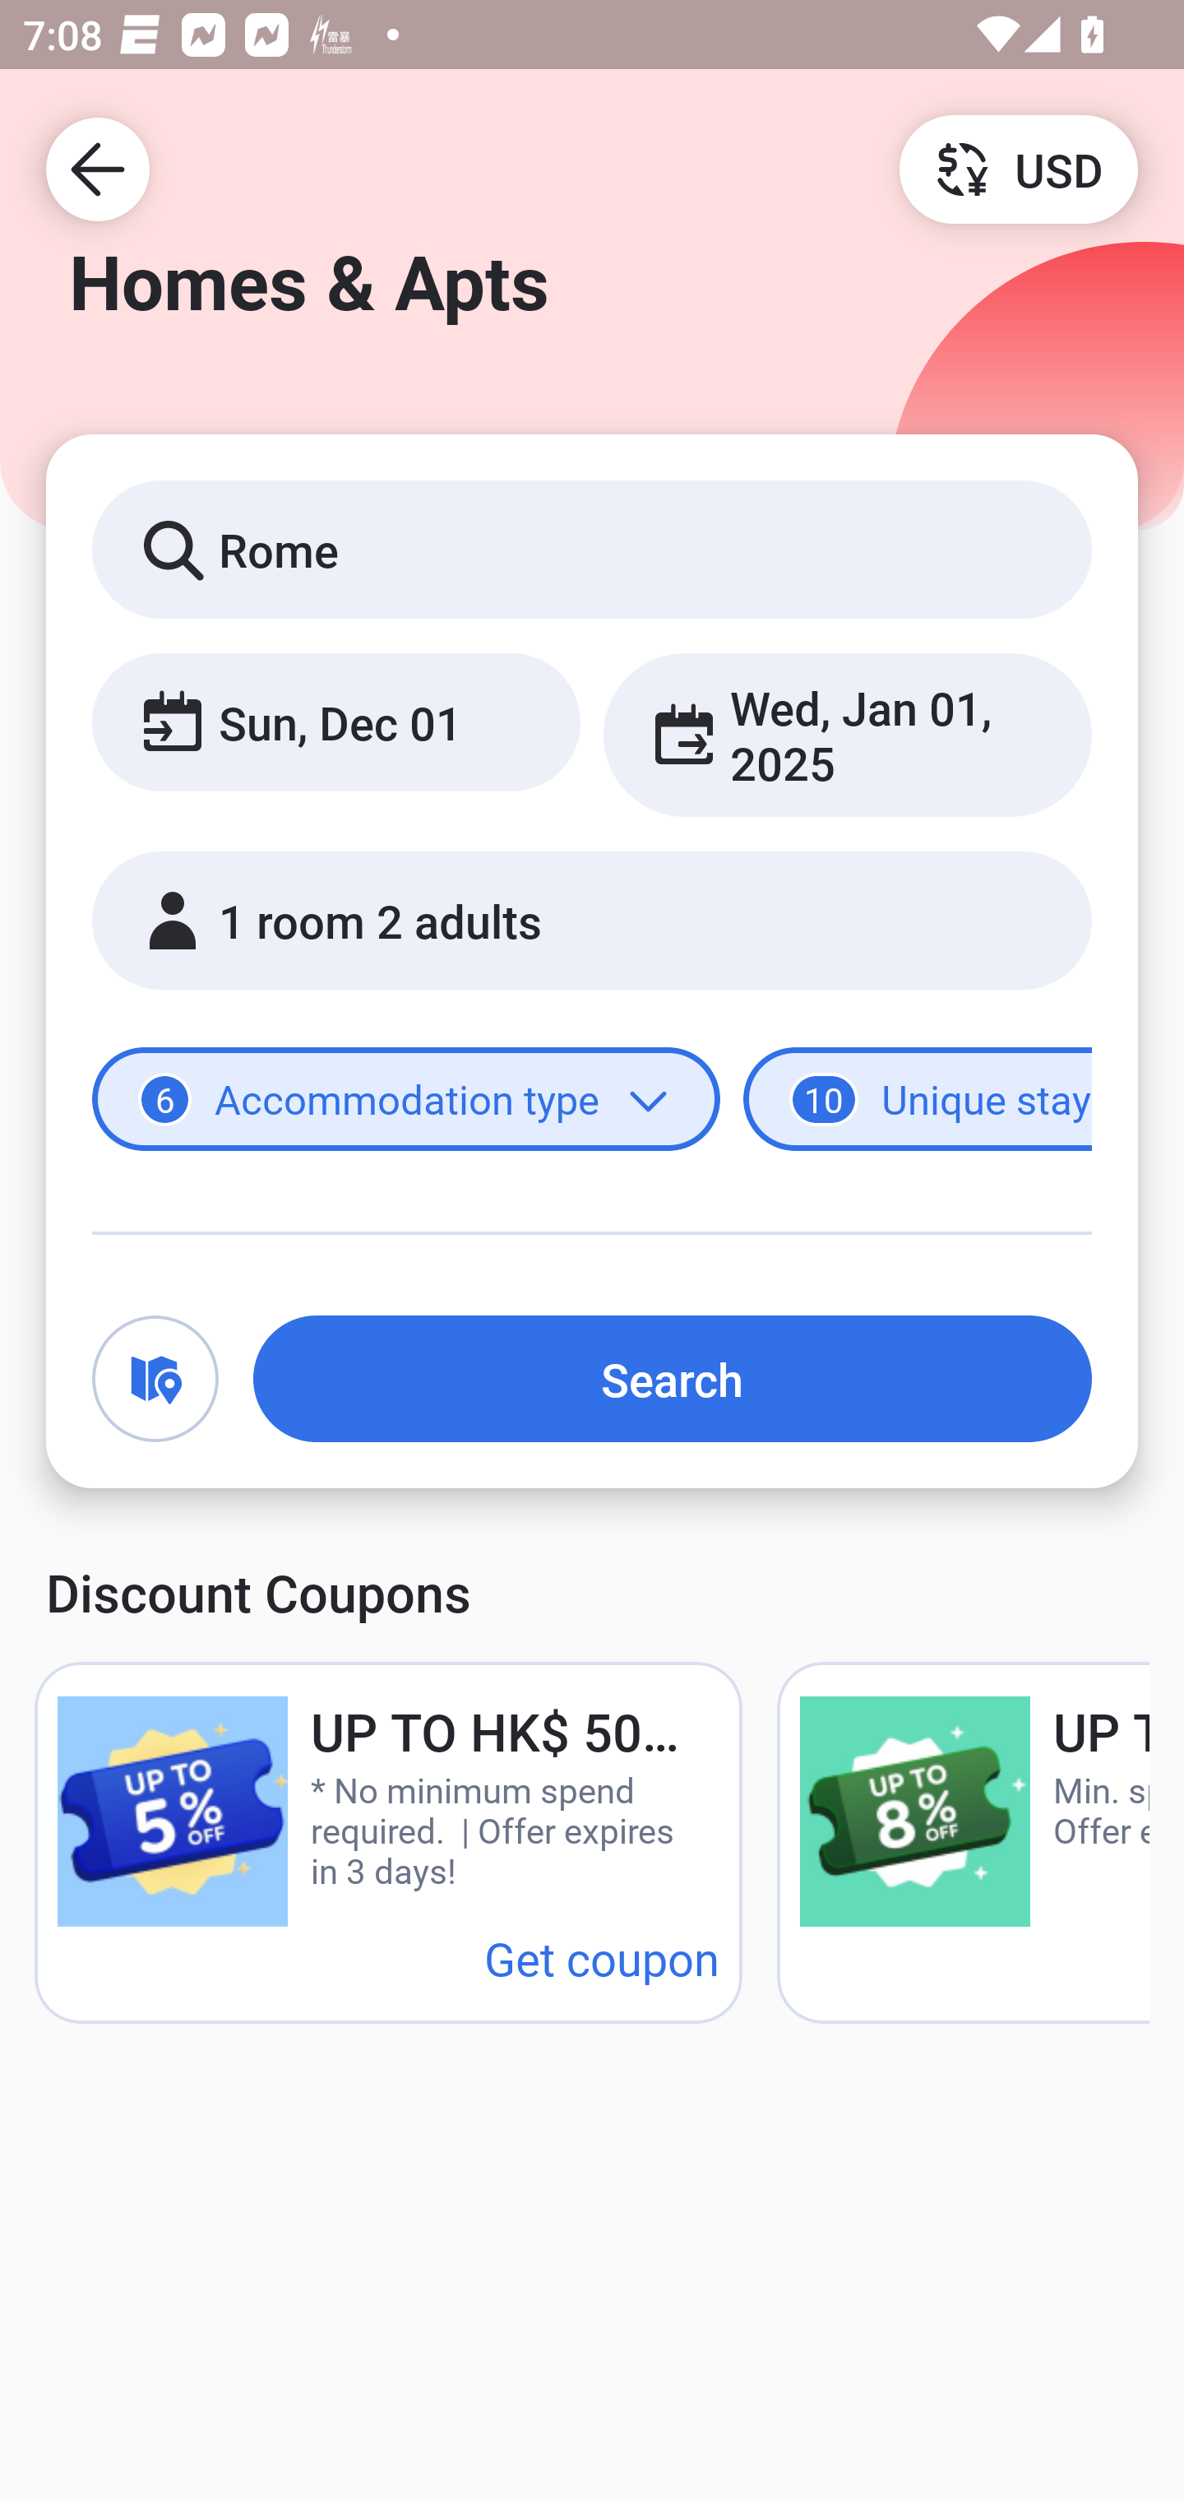 Image resolution: width=1184 pixels, height=2501 pixels. I want to click on Sun, Dec 01, so click(335, 721).